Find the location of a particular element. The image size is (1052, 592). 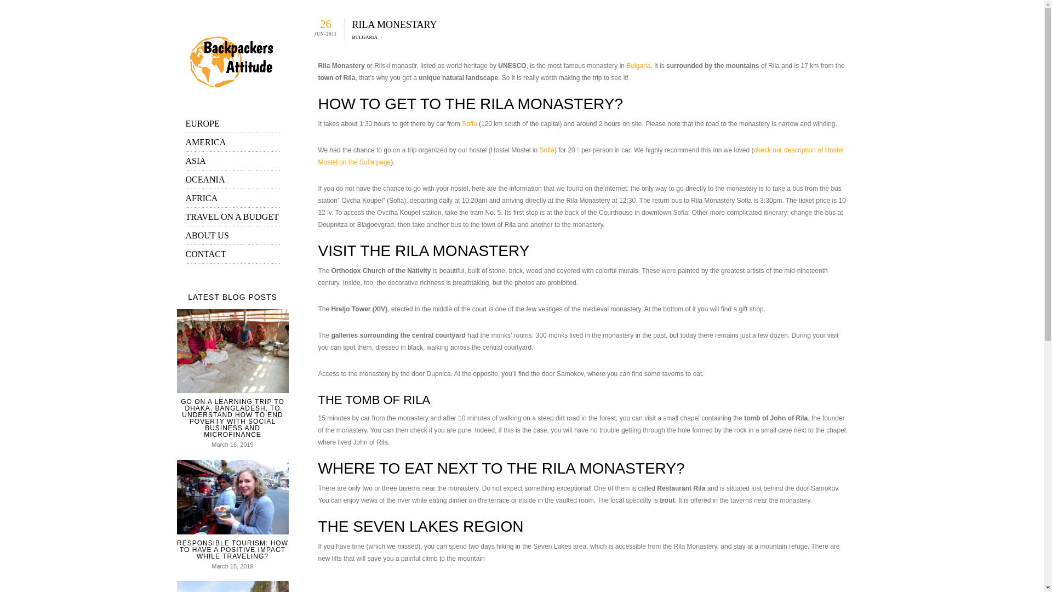

Advertisement is located at coordinates (584, 585).